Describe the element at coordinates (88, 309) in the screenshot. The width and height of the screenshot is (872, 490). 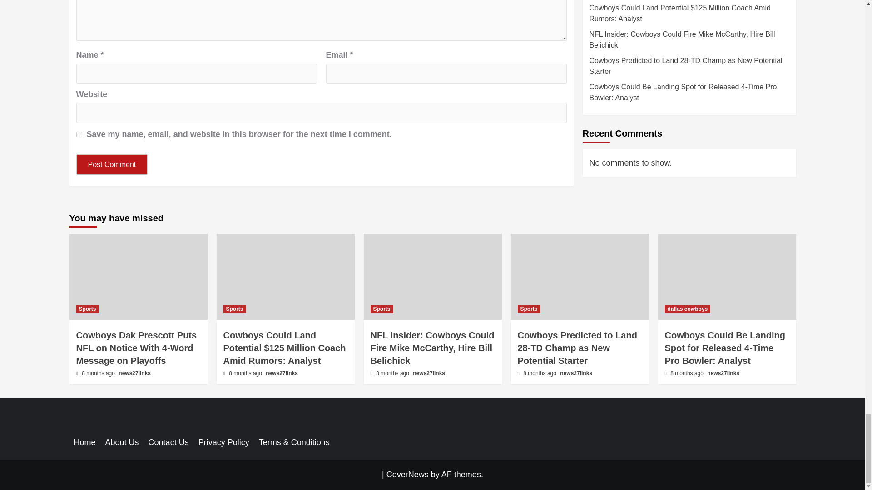
I see `Sports` at that location.